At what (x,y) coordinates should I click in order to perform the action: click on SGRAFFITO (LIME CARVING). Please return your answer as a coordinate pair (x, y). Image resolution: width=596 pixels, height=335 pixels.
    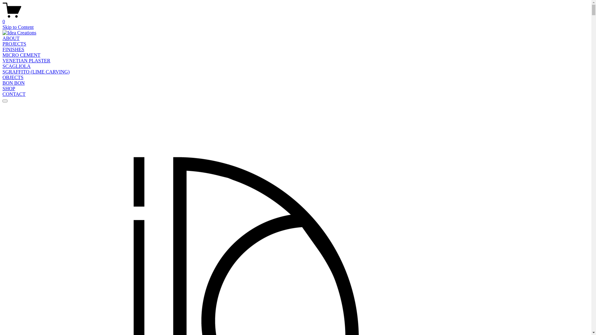
    Looking at the image, I should click on (36, 72).